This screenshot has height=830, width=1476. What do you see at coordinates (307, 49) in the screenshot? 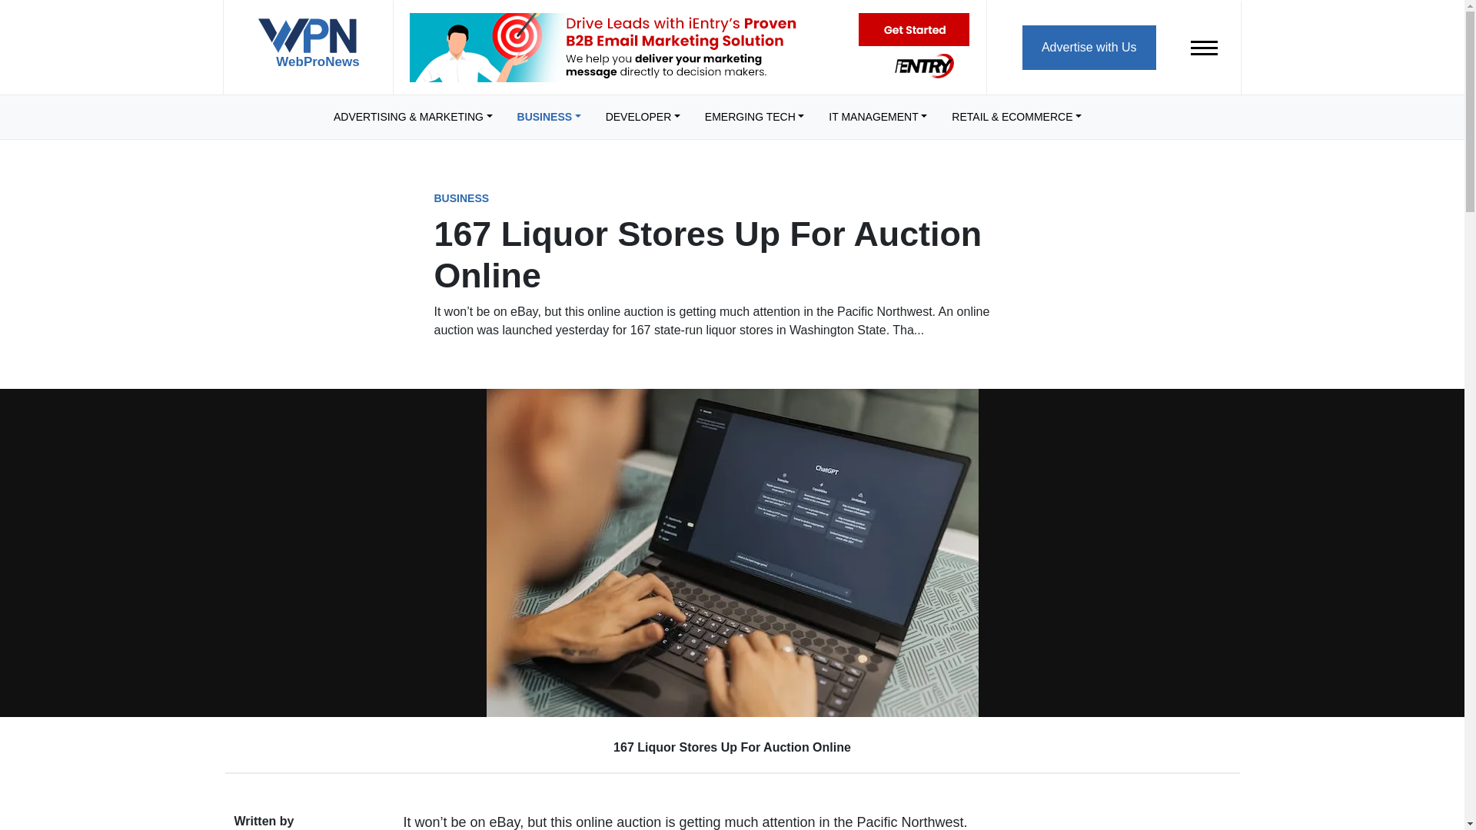
I see `WebProNews` at bounding box center [307, 49].